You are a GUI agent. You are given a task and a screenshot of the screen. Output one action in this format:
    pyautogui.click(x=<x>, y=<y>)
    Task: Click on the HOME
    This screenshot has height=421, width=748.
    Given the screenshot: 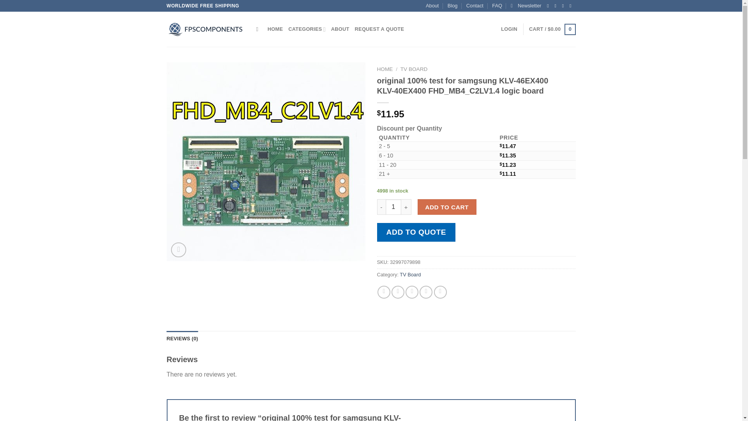 What is the action you would take?
    pyautogui.click(x=275, y=29)
    